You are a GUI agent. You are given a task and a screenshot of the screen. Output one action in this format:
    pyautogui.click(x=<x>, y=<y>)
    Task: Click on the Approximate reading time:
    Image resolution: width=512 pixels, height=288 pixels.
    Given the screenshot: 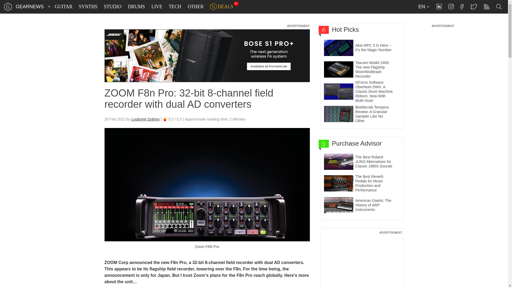 What is the action you would take?
    pyautogui.click(x=215, y=119)
    